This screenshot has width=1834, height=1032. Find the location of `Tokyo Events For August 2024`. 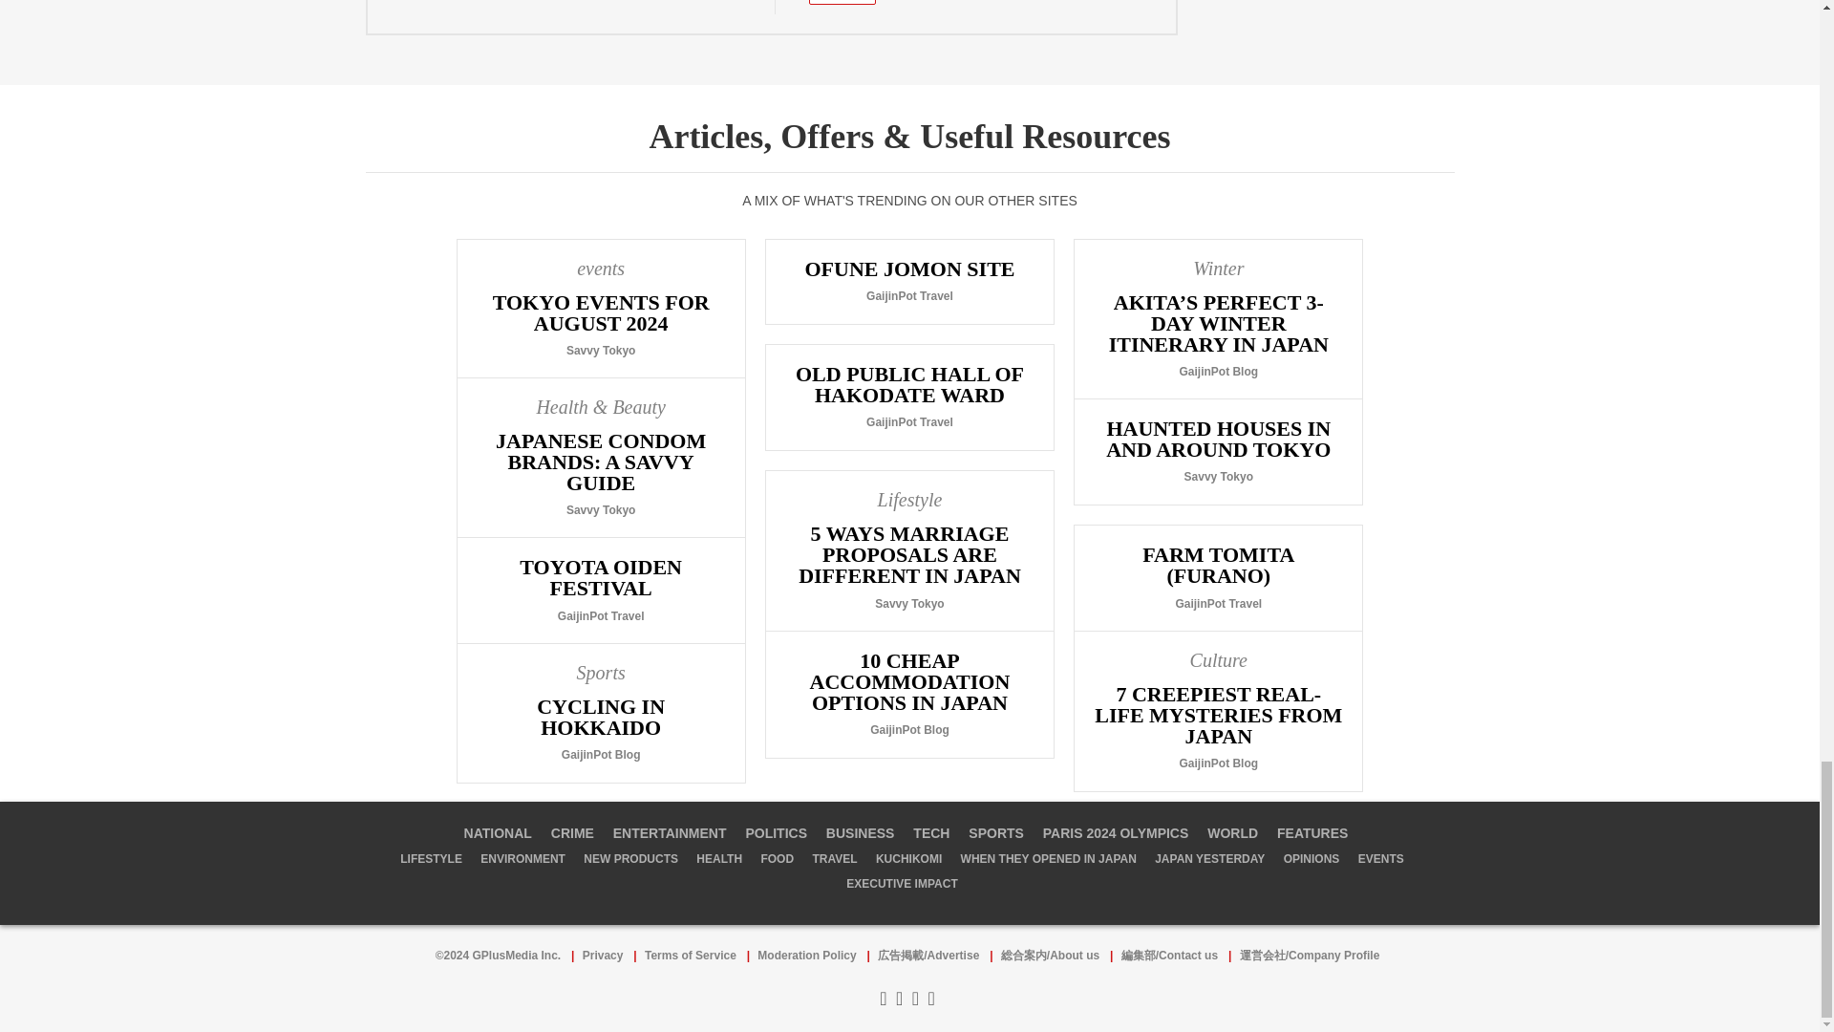

Tokyo Events For August 2024 is located at coordinates (600, 309).